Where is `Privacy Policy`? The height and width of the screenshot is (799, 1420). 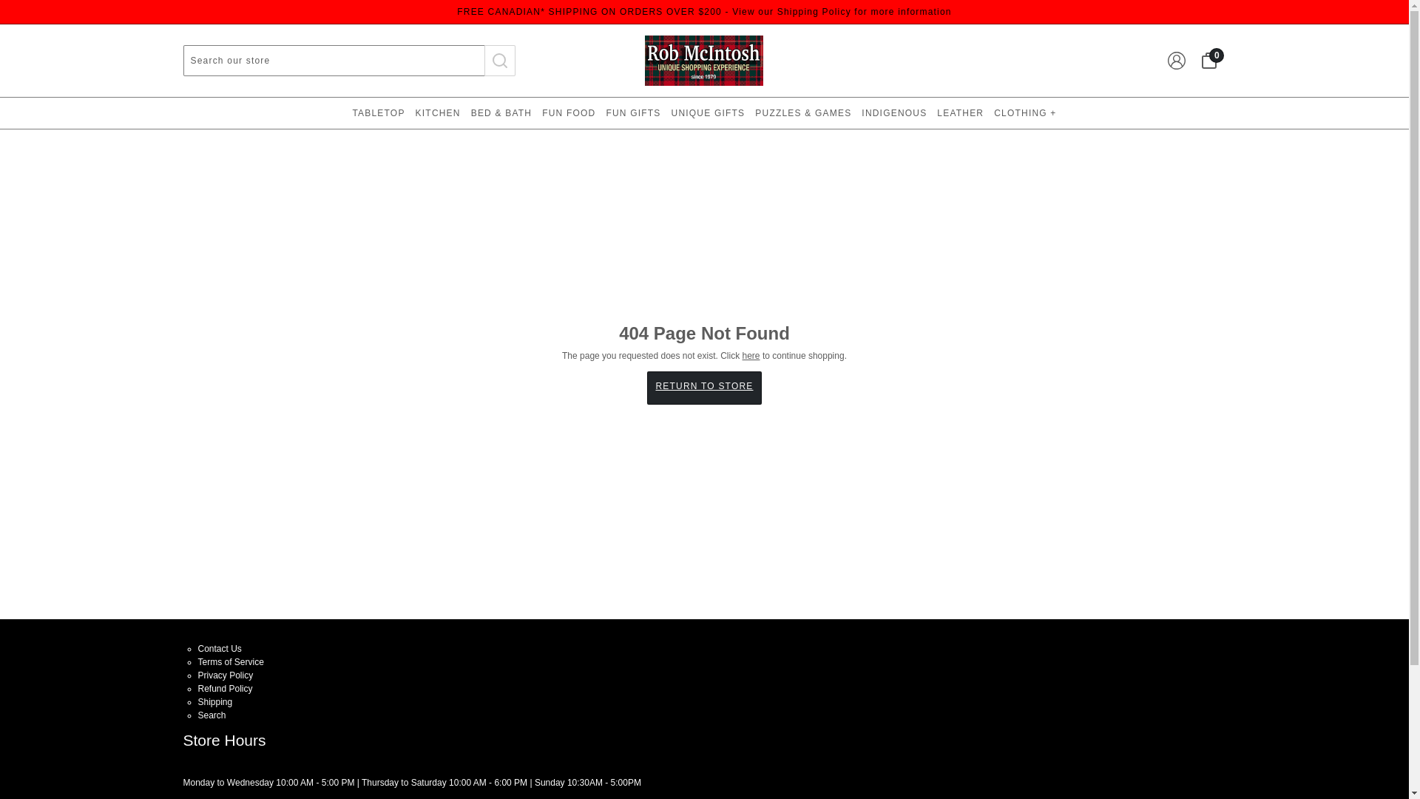 Privacy Policy is located at coordinates (226, 675).